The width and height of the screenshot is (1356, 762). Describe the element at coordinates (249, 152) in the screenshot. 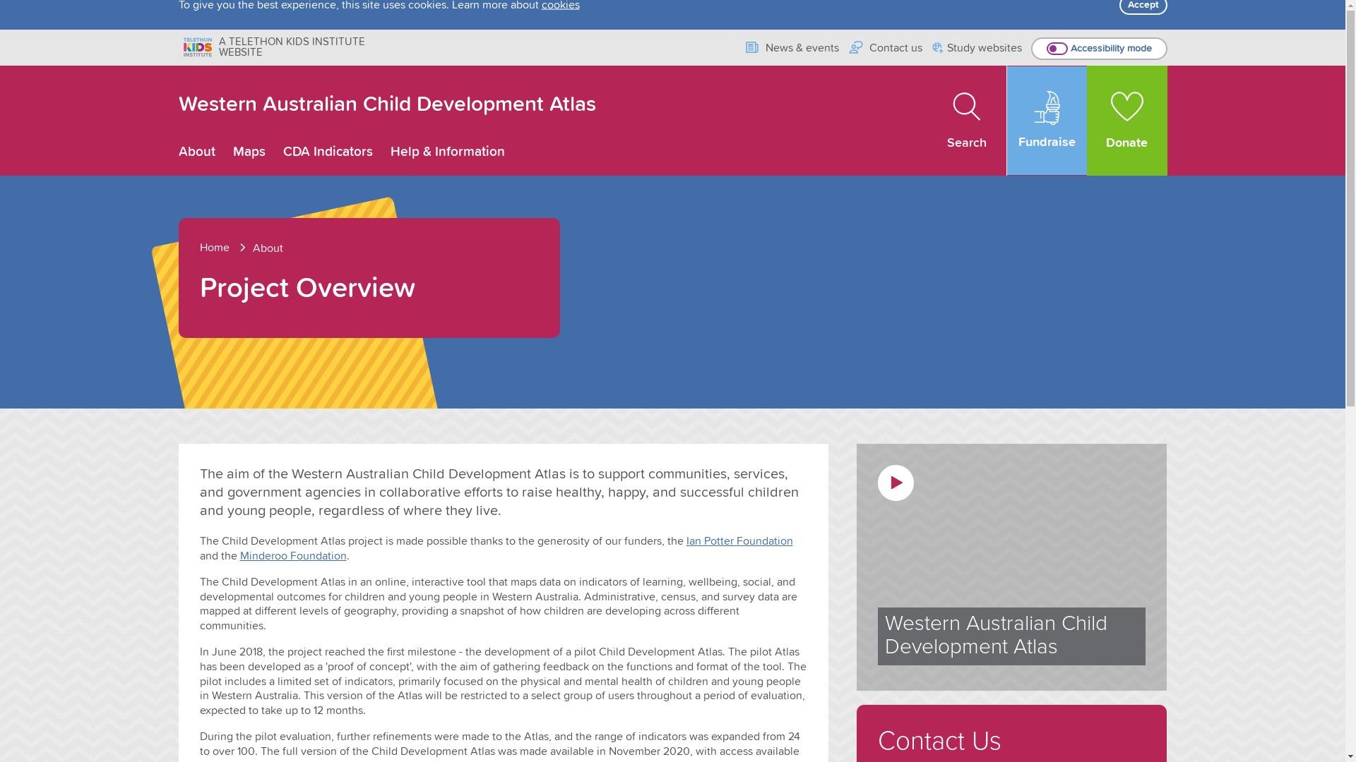

I see `Maps` at that location.